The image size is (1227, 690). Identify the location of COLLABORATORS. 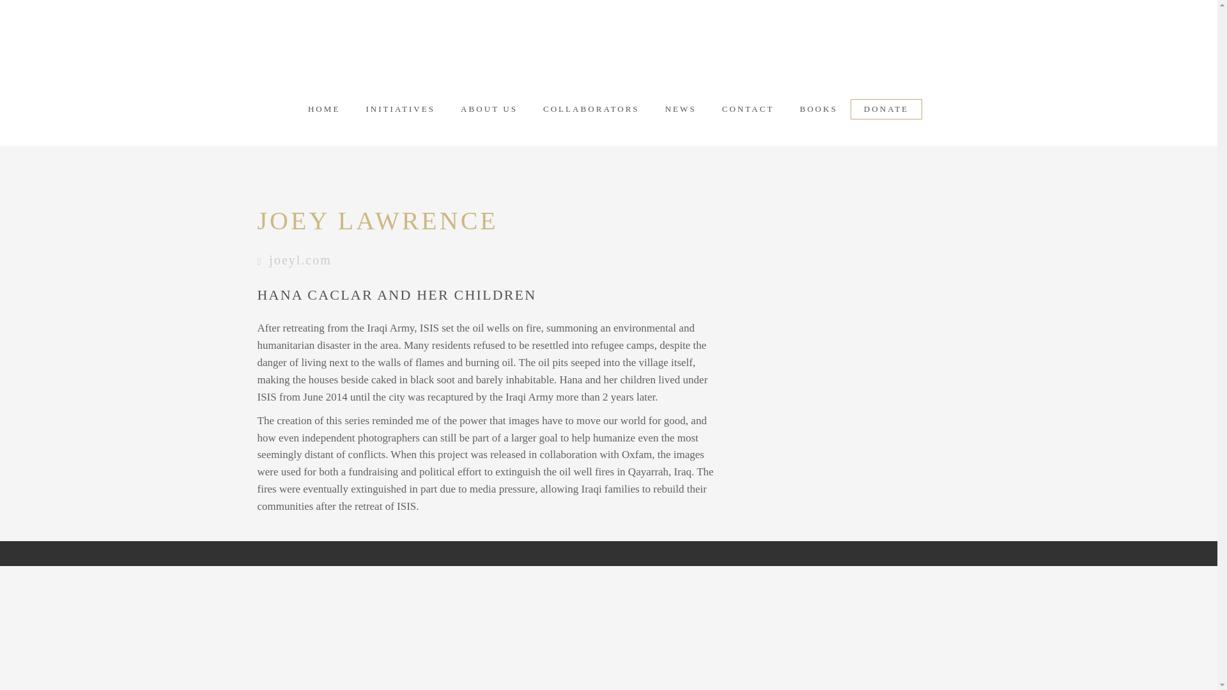
(591, 109).